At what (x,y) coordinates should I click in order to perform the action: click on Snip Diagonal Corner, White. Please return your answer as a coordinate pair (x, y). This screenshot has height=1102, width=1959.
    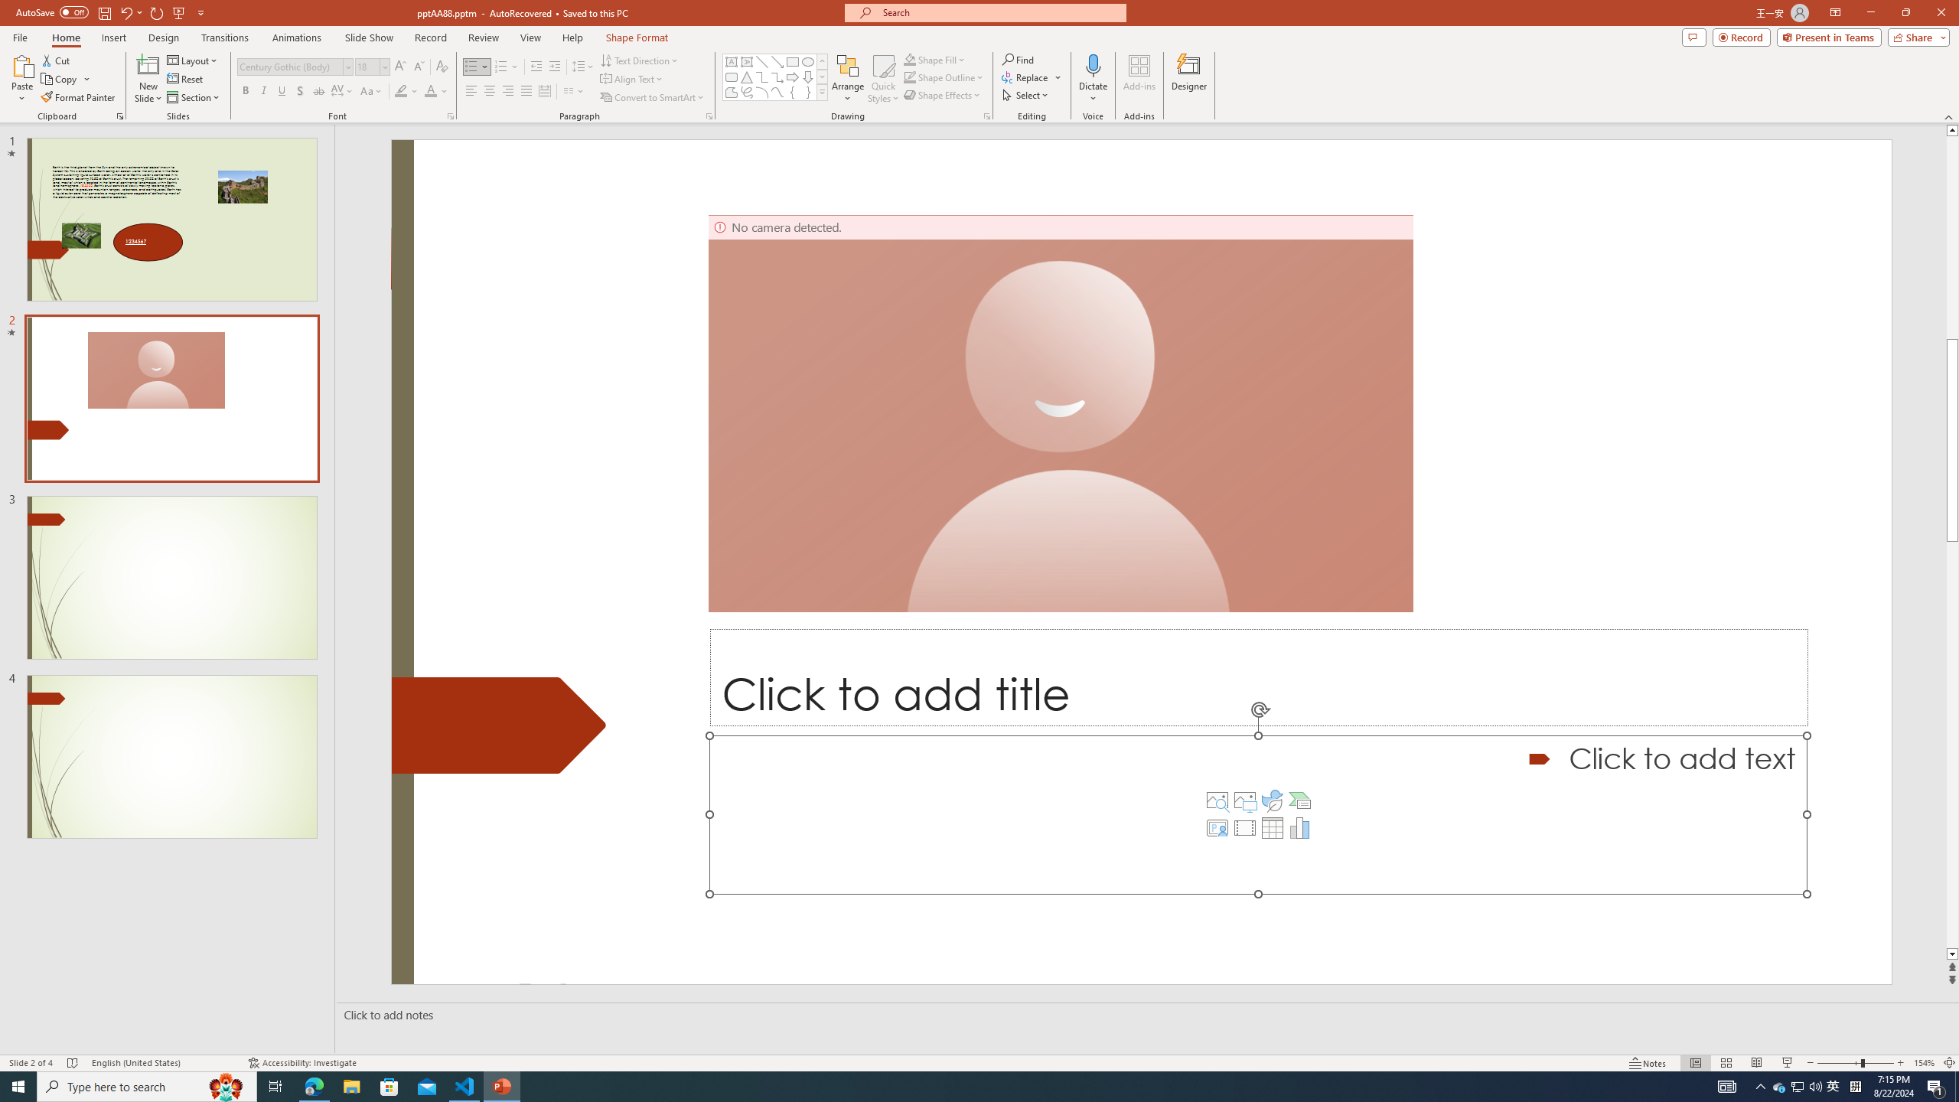
    Looking at the image, I should click on (977, 77).